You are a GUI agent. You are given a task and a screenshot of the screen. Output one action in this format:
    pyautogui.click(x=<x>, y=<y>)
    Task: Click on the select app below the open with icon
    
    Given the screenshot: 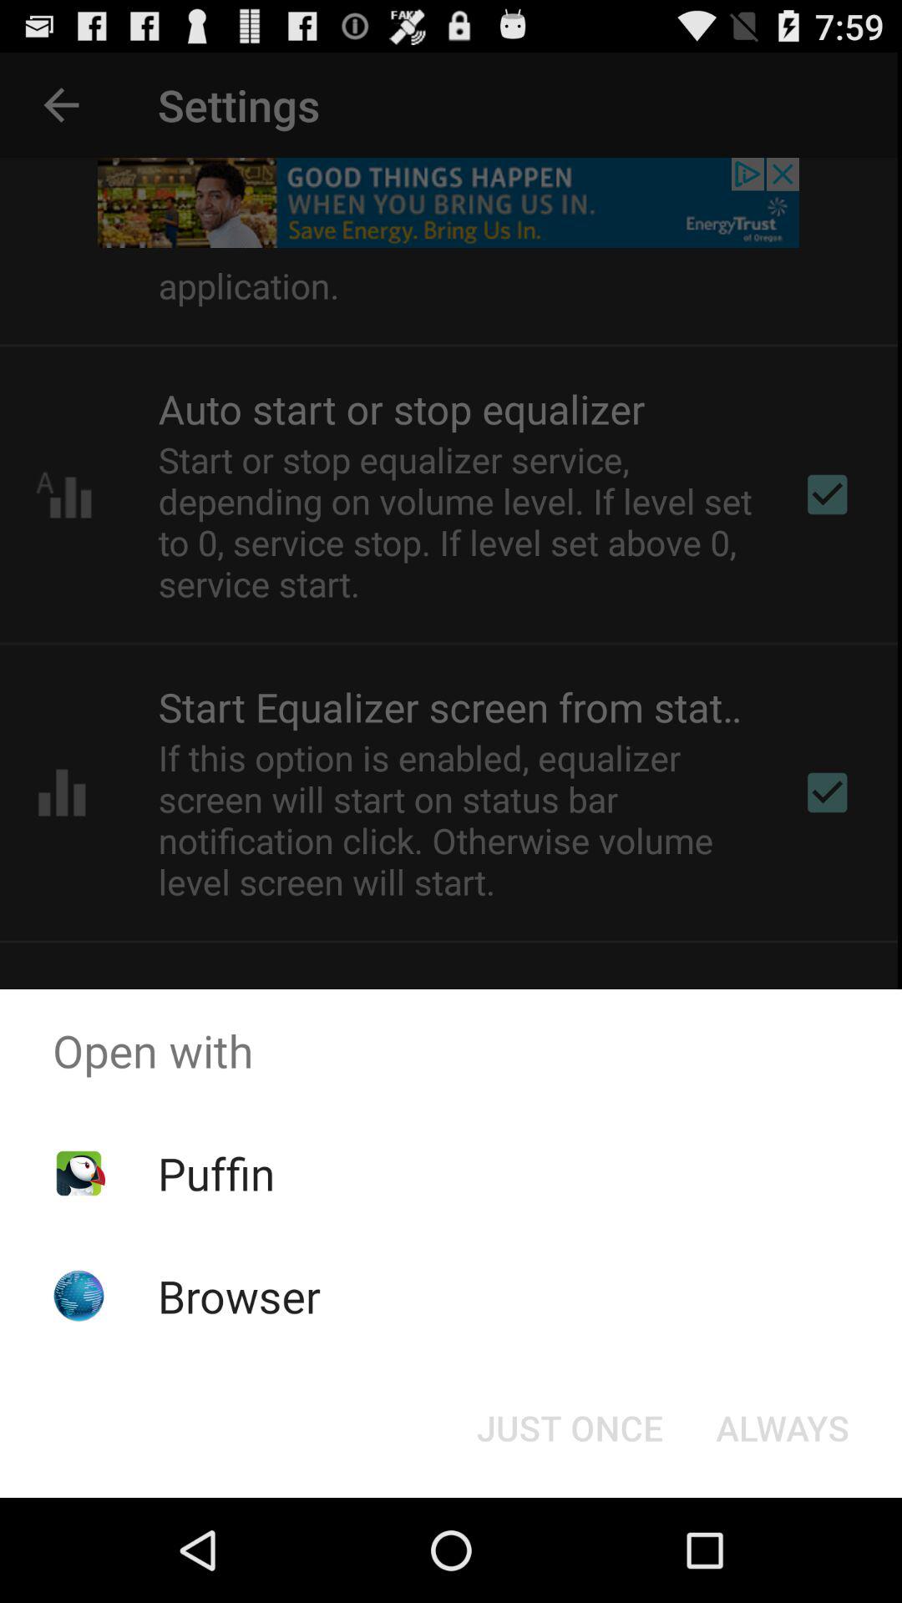 What is the action you would take?
    pyautogui.click(x=782, y=1428)
    